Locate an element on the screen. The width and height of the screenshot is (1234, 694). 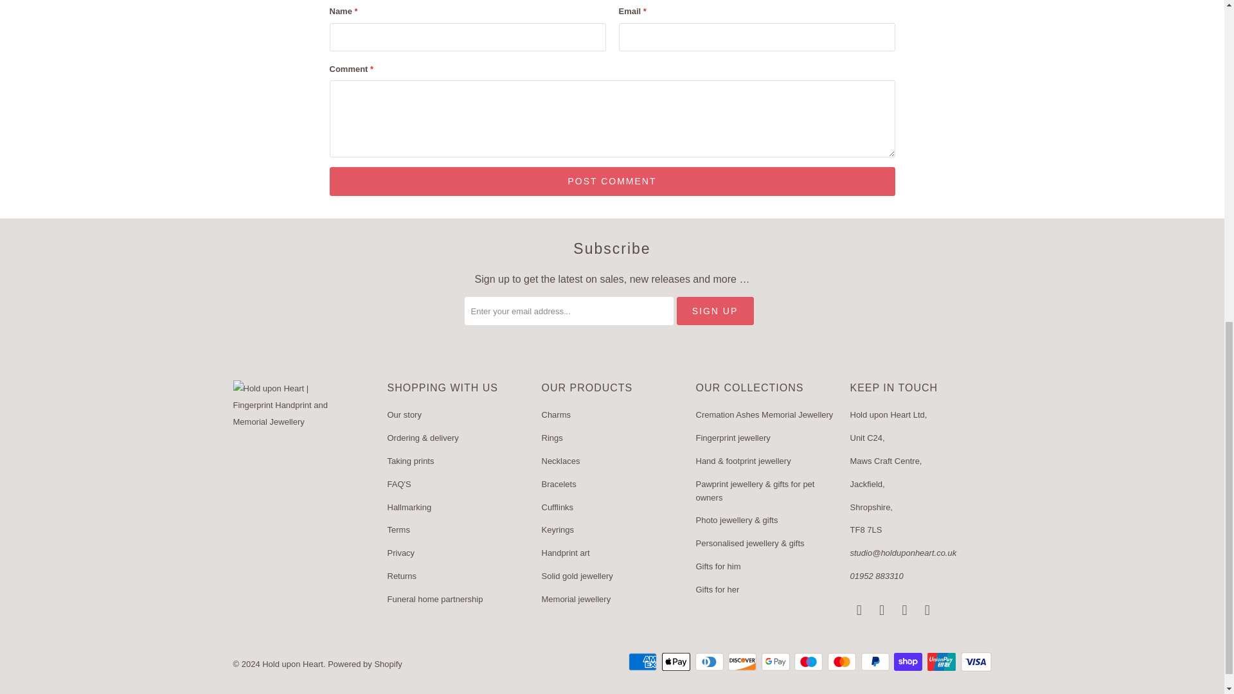
Union Pay is located at coordinates (943, 662).